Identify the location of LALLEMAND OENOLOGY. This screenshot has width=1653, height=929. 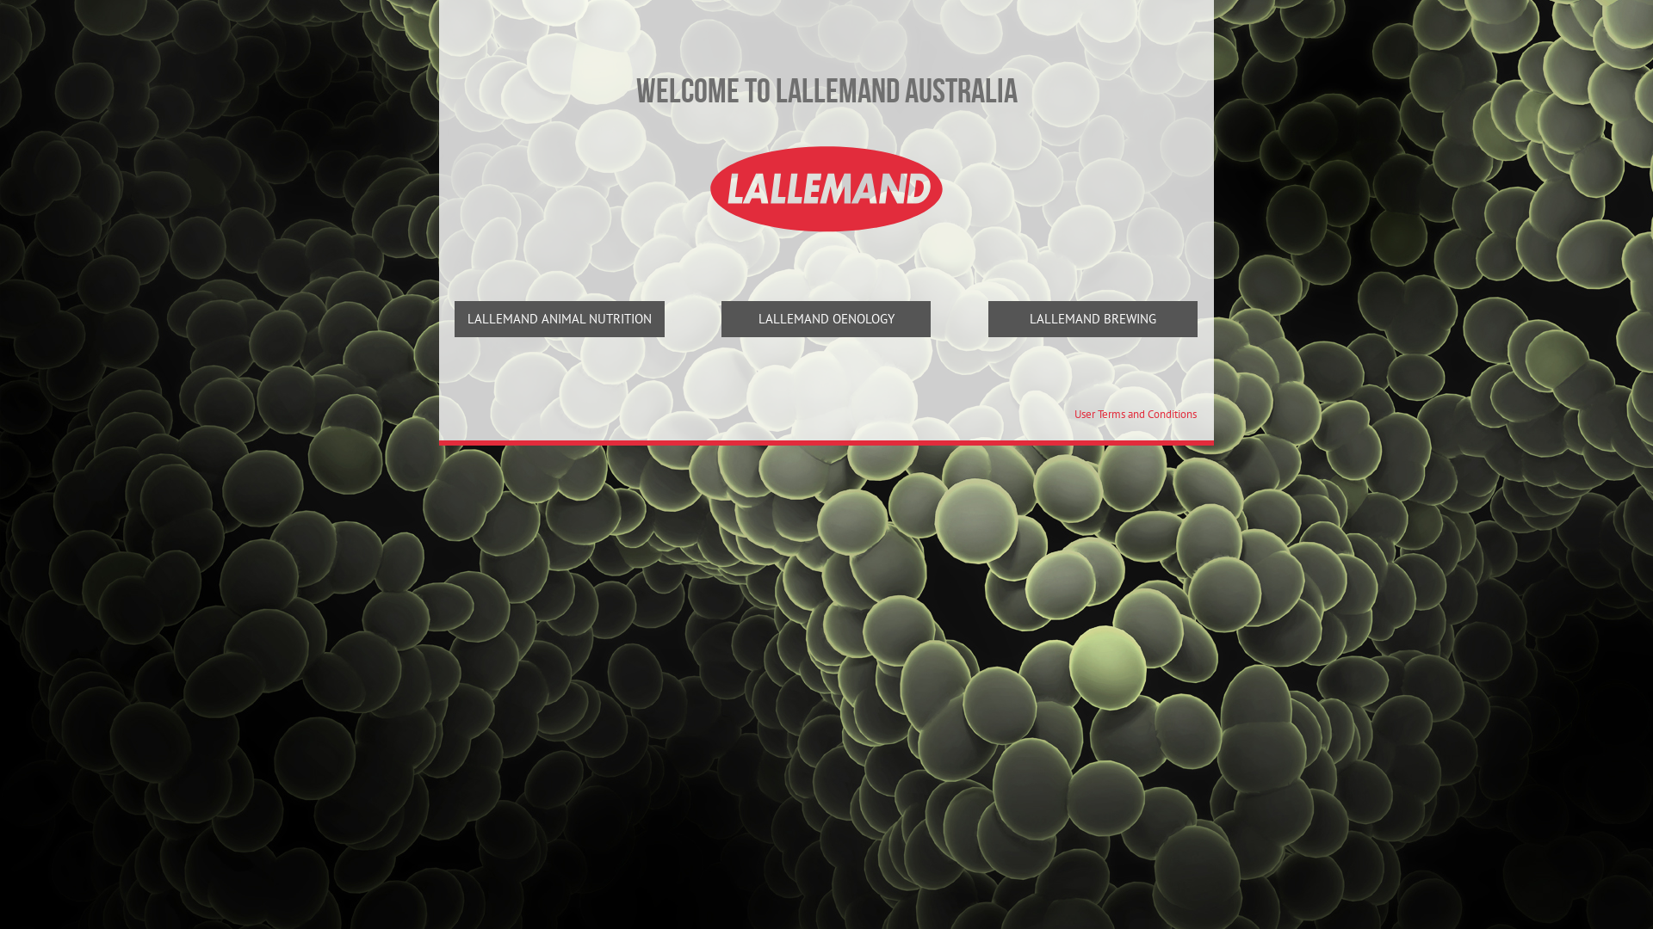
(826, 320).